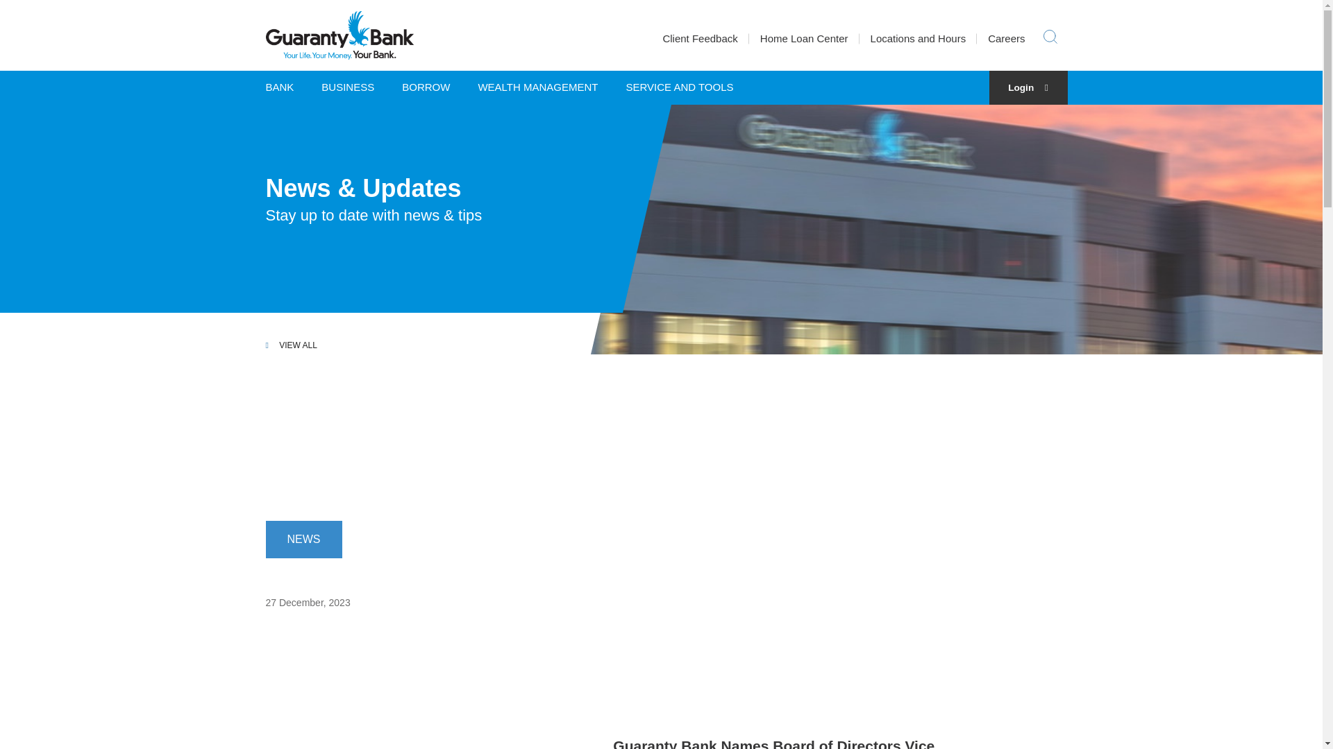 This screenshot has height=749, width=1333. What do you see at coordinates (286, 87) in the screenshot?
I see `BANK` at bounding box center [286, 87].